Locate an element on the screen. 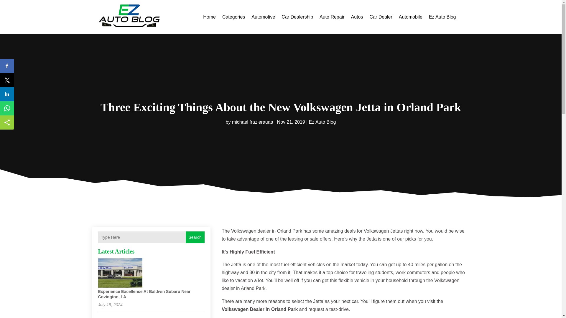 This screenshot has width=566, height=318. Categories is located at coordinates (233, 17).